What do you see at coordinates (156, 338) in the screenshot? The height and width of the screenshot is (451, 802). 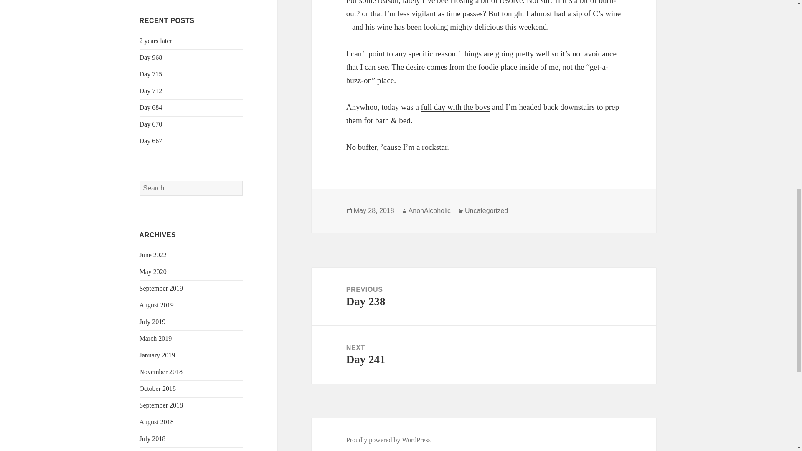 I see `March 2019` at bounding box center [156, 338].